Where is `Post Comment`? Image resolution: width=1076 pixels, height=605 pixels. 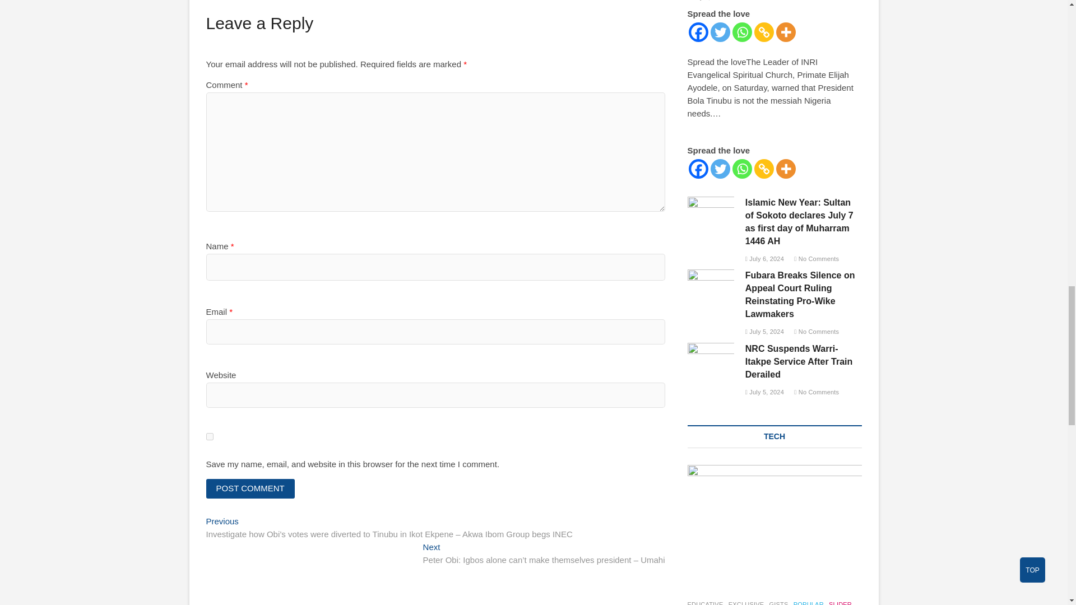
Post Comment is located at coordinates (251, 488).